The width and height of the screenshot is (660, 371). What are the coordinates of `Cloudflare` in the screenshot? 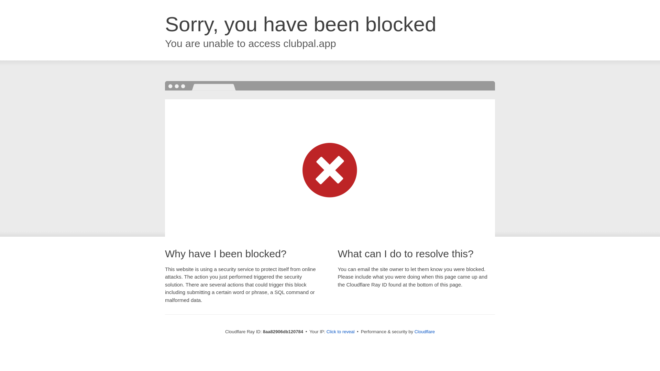 It's located at (425, 331).